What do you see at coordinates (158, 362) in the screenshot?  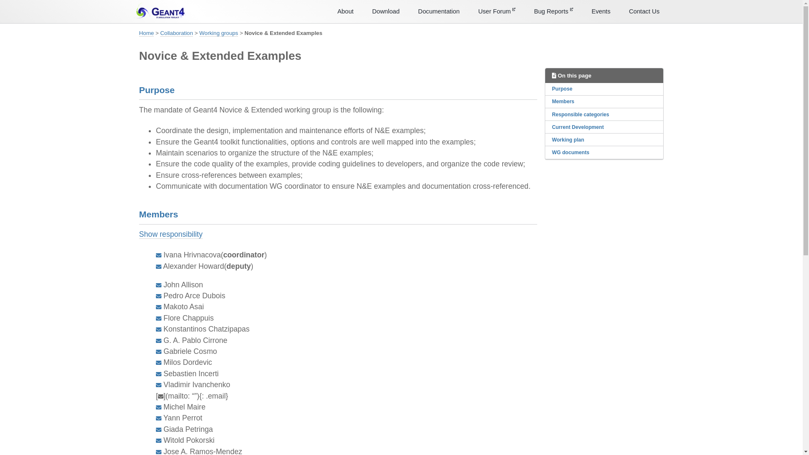 I see `milos.djordjevic@cern.ch` at bounding box center [158, 362].